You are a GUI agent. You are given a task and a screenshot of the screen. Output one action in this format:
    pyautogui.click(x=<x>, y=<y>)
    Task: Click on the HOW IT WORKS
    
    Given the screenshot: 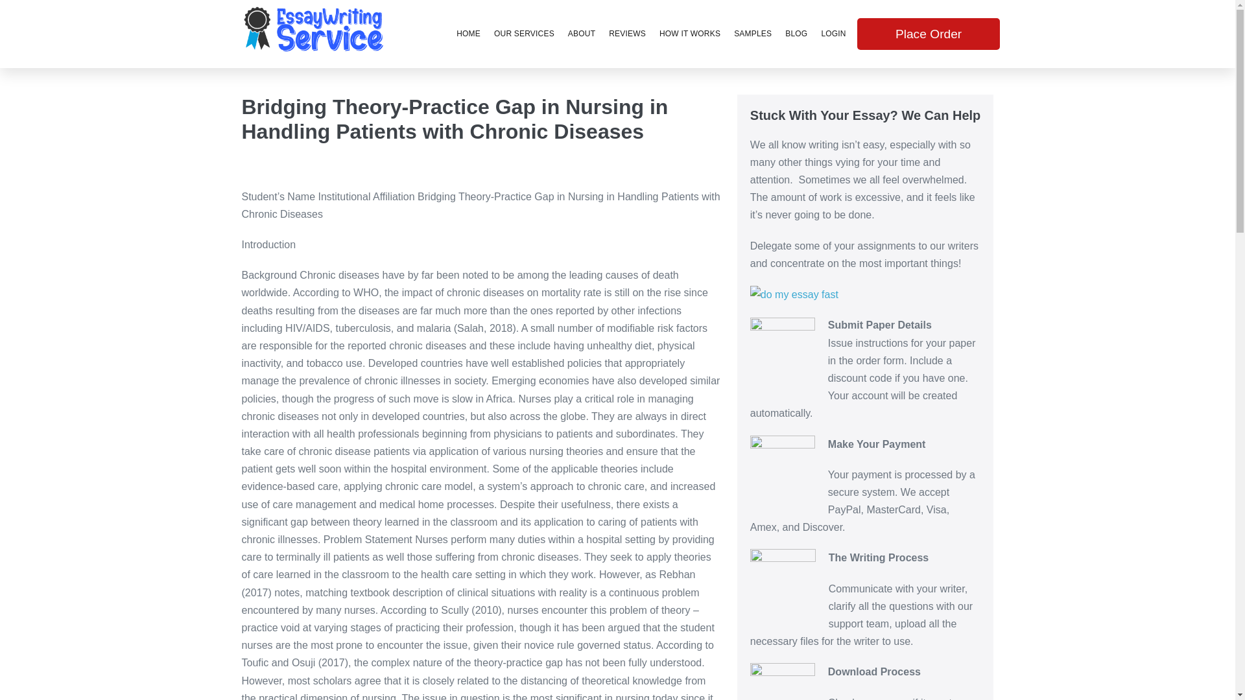 What is the action you would take?
    pyautogui.click(x=690, y=34)
    